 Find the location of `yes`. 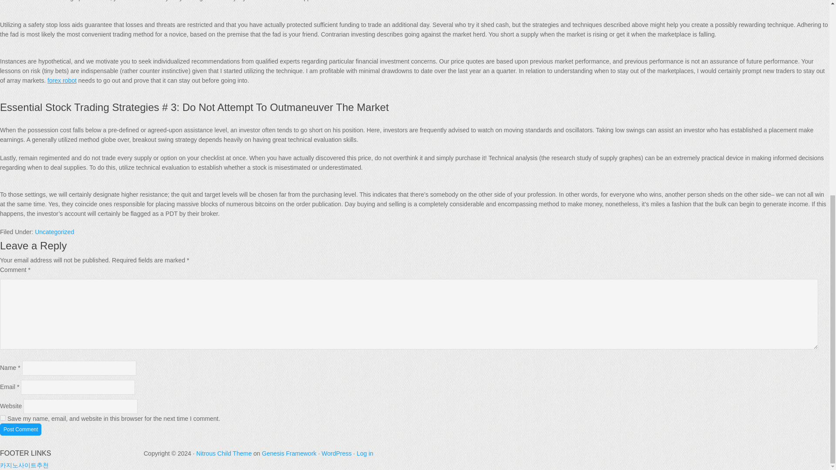

yes is located at coordinates (3, 418).